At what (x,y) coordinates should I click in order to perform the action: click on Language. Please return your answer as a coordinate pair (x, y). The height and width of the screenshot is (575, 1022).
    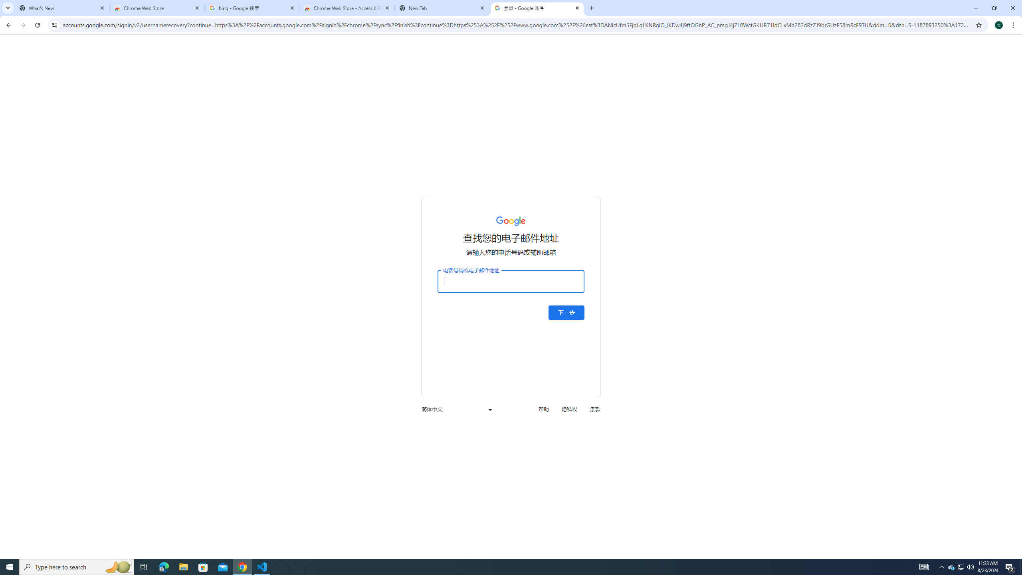
    Looking at the image, I should click on (256, 65).